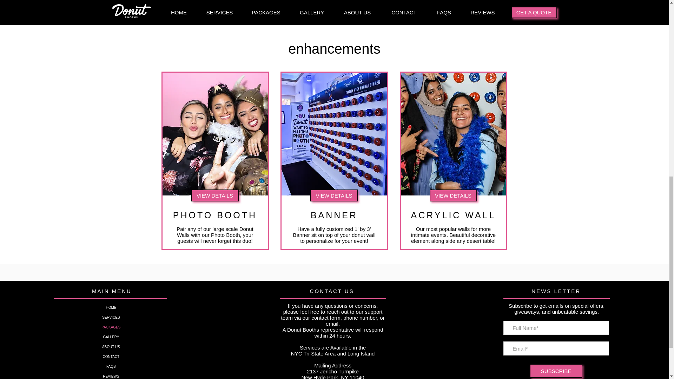  Describe the element at coordinates (111, 307) in the screenshot. I see `HOME` at that location.